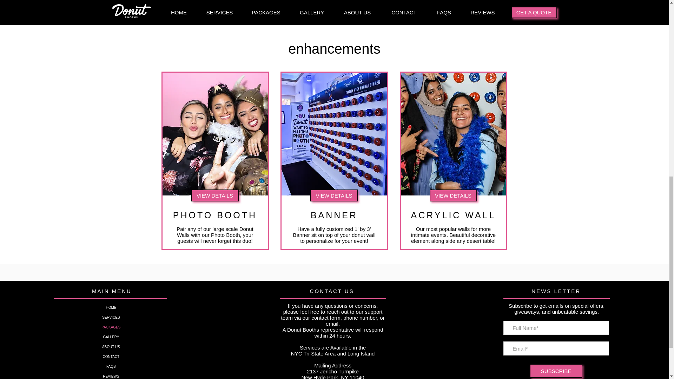  Describe the element at coordinates (111, 307) in the screenshot. I see `HOME` at that location.